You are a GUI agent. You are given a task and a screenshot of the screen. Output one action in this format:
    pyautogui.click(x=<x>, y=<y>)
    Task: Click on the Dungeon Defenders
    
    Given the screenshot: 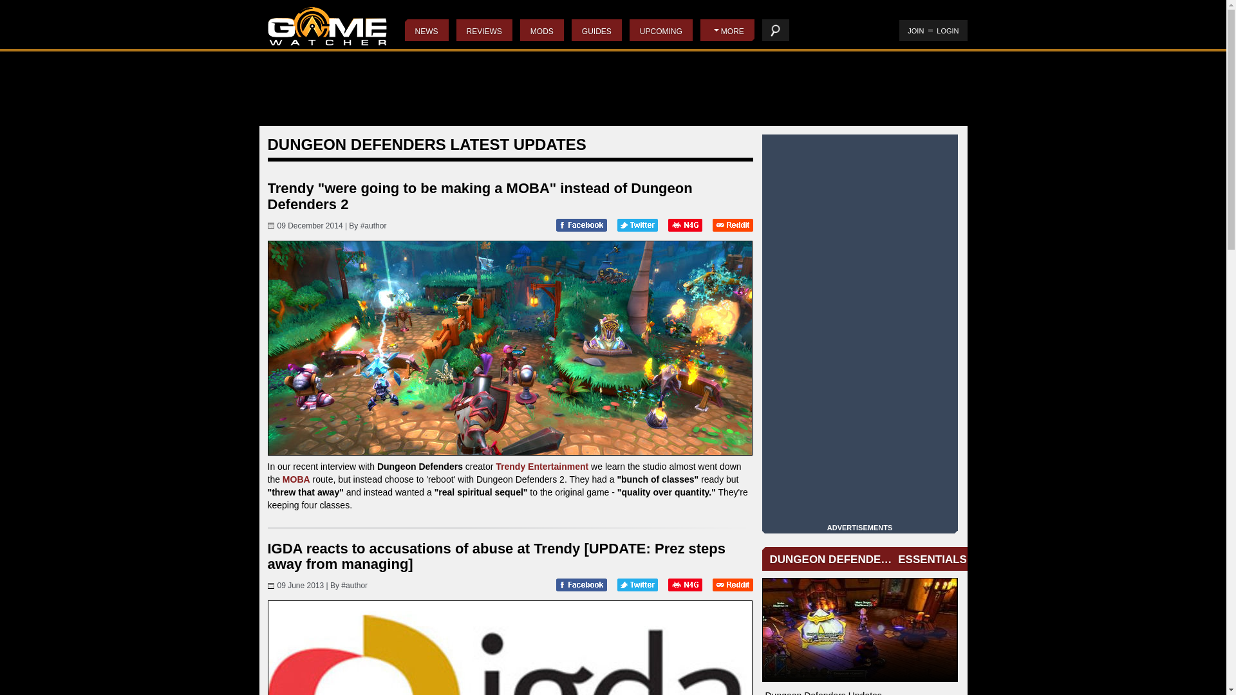 What is the action you would take?
    pyautogui.click(x=860, y=629)
    